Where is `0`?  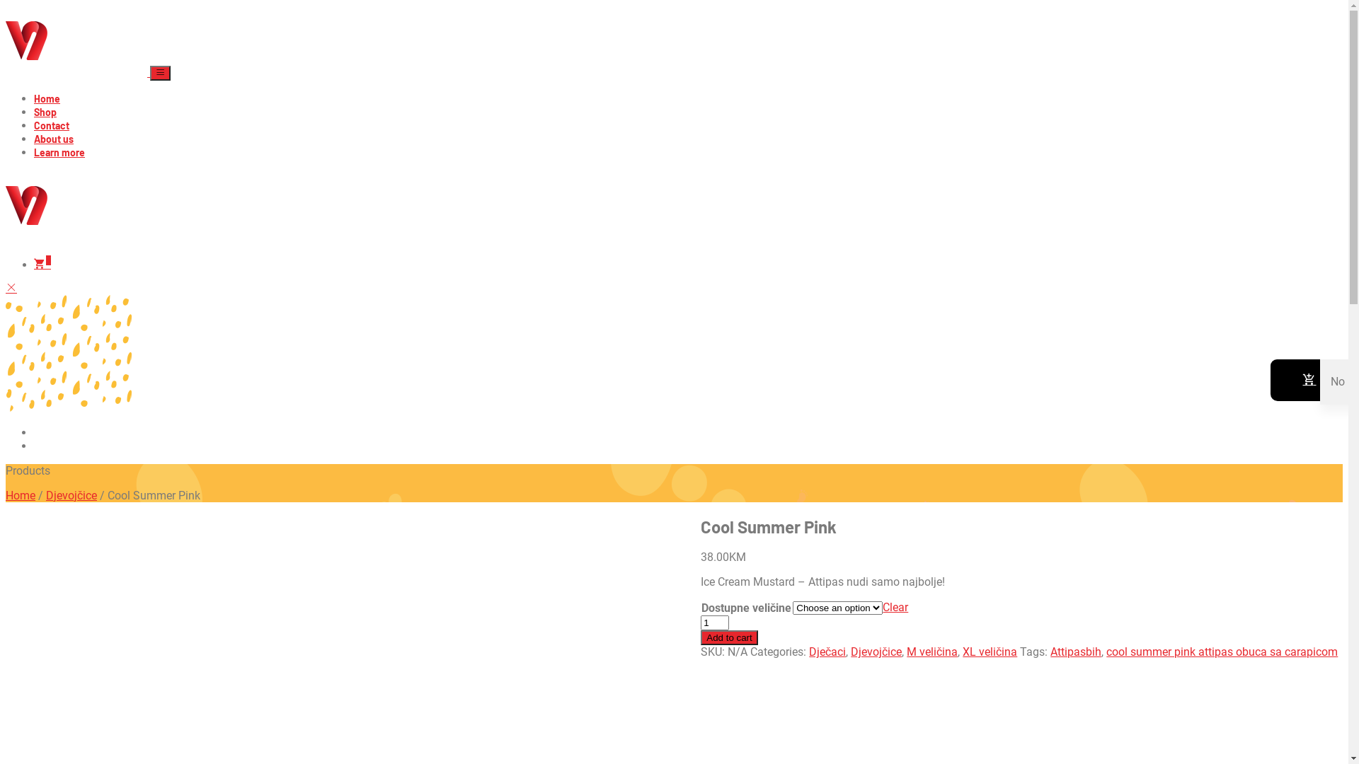
0 is located at coordinates (42, 265).